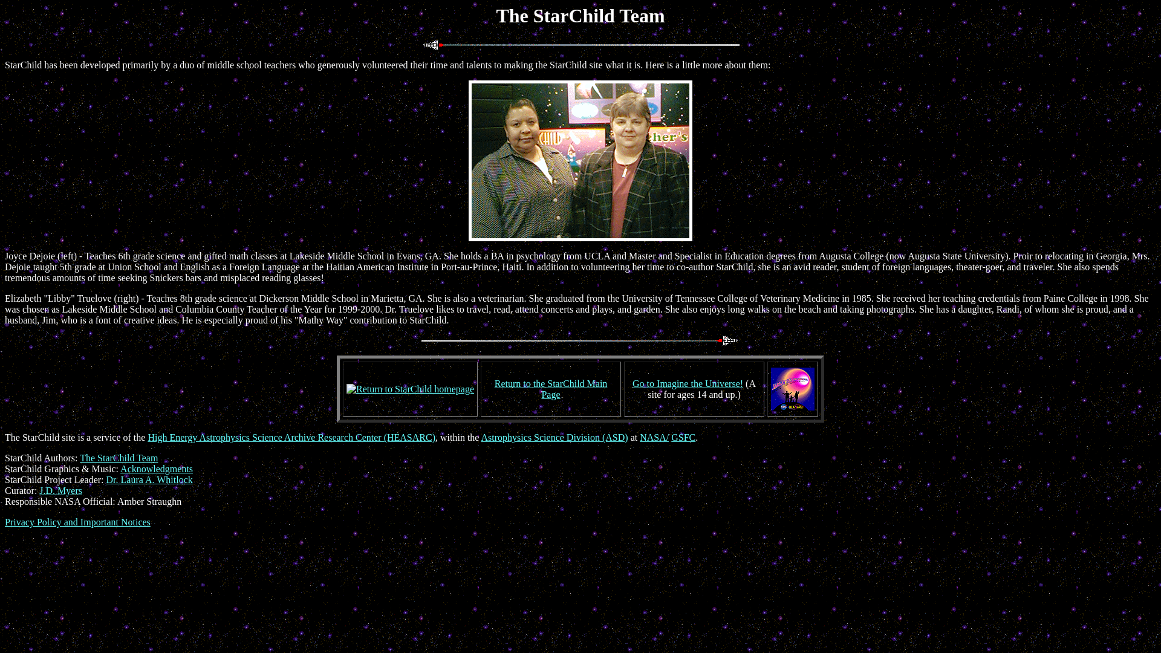 The height and width of the screenshot is (653, 1161). What do you see at coordinates (60, 490) in the screenshot?
I see `J.D. Myers` at bounding box center [60, 490].